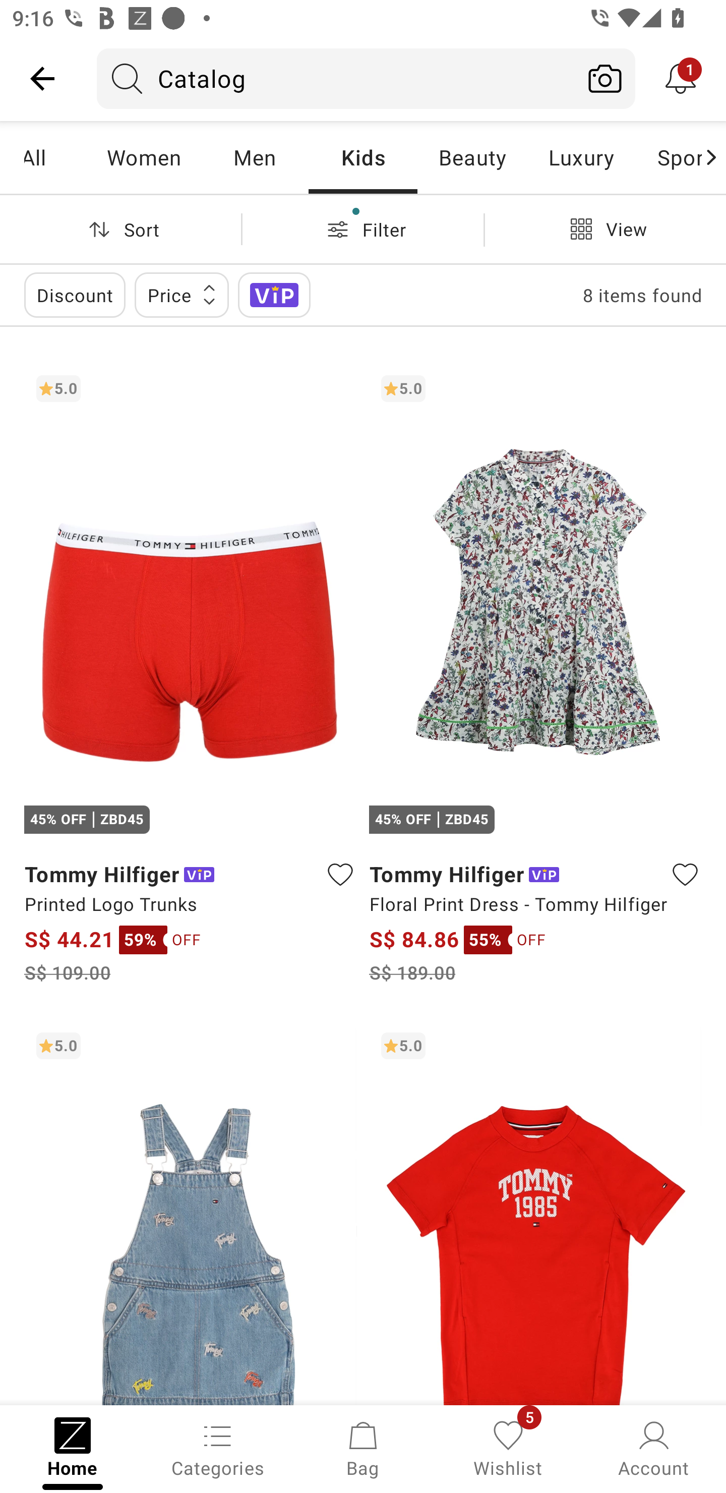 The image size is (726, 1493). Describe the element at coordinates (191, 1212) in the screenshot. I see `5.0` at that location.